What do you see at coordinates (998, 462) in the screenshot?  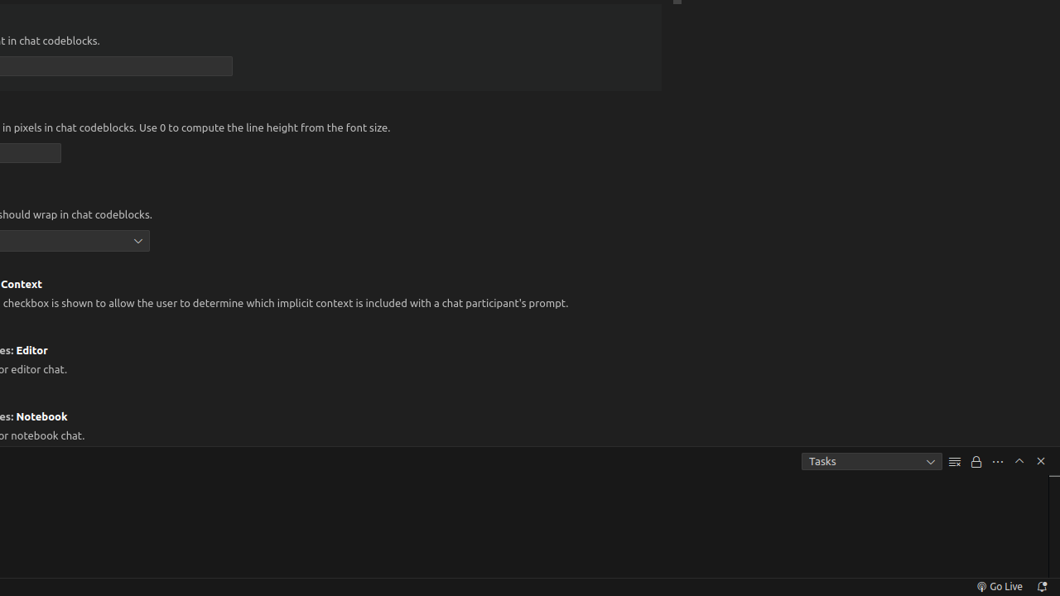 I see `Views and More Actions...` at bounding box center [998, 462].